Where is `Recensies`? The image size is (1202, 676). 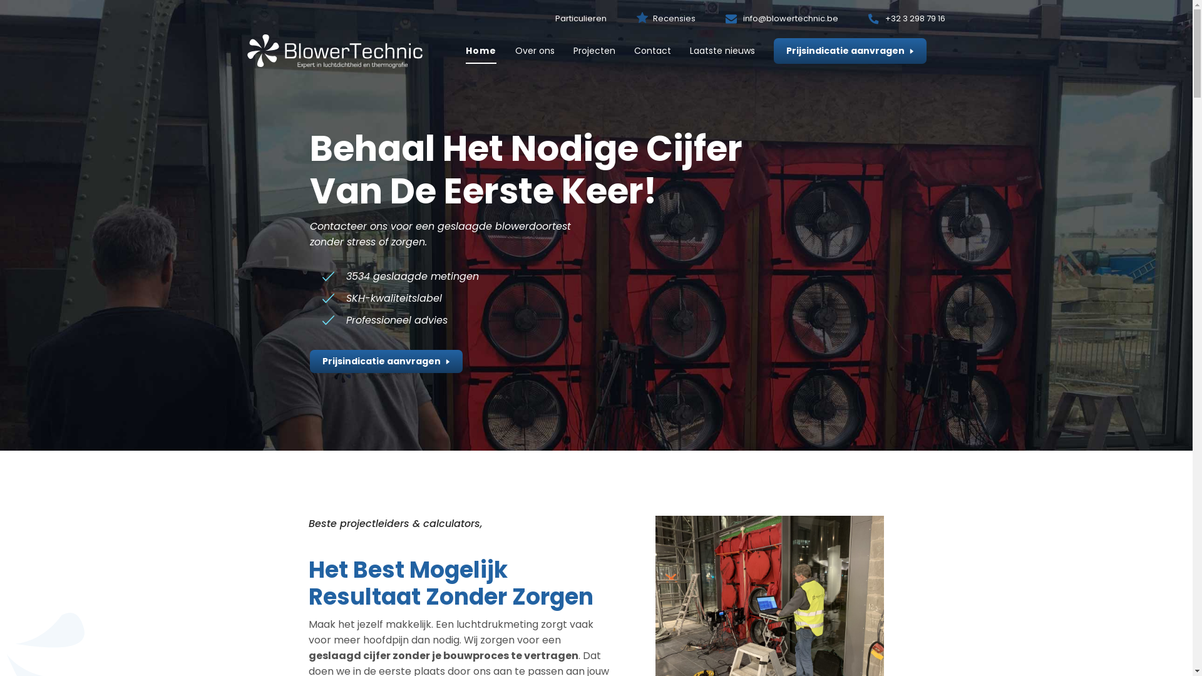
Recensies is located at coordinates (687, 18).